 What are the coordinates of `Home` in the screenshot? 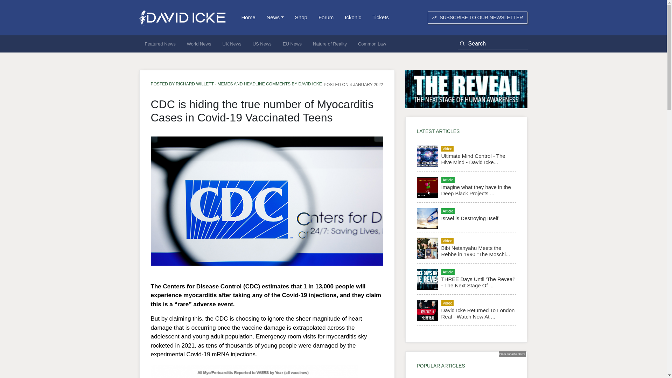 It's located at (248, 17).